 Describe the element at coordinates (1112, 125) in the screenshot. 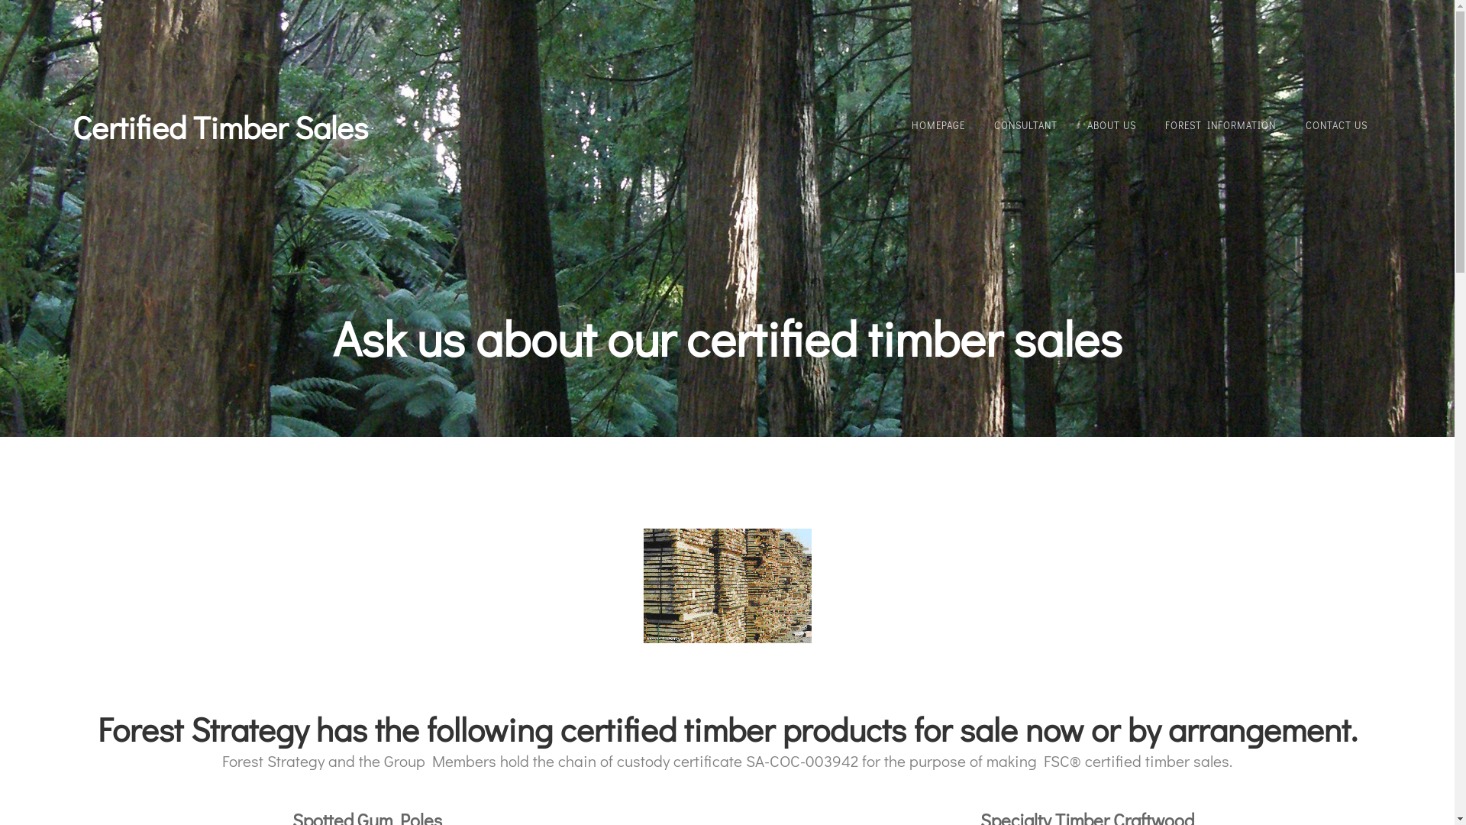

I see `ABOUT US` at that location.